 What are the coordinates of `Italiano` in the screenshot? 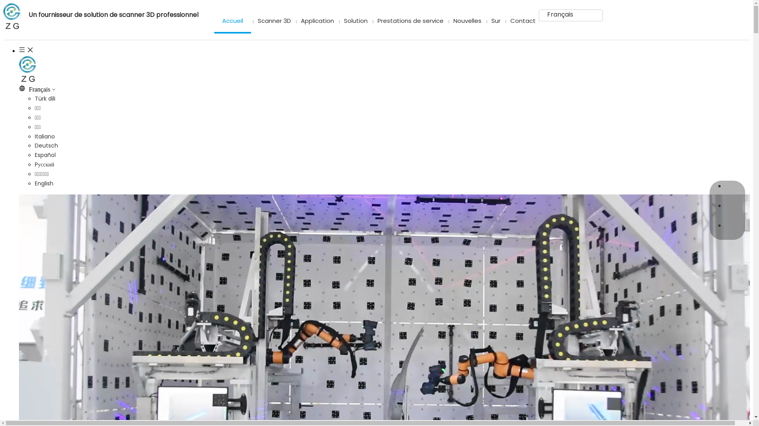 It's located at (45, 136).